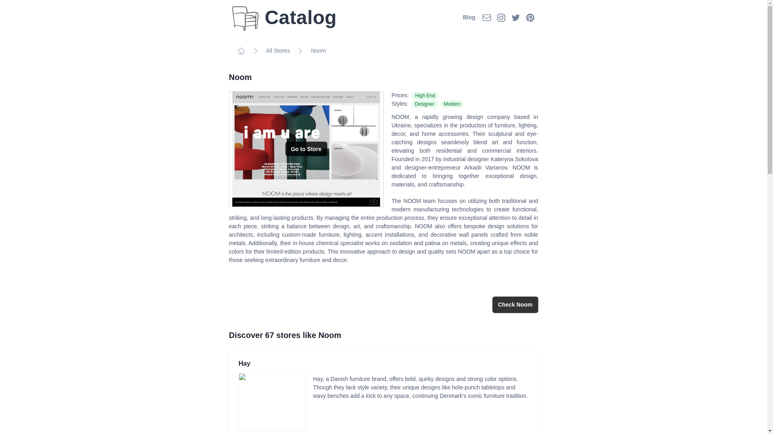 This screenshot has width=773, height=434. I want to click on Home, so click(241, 51).